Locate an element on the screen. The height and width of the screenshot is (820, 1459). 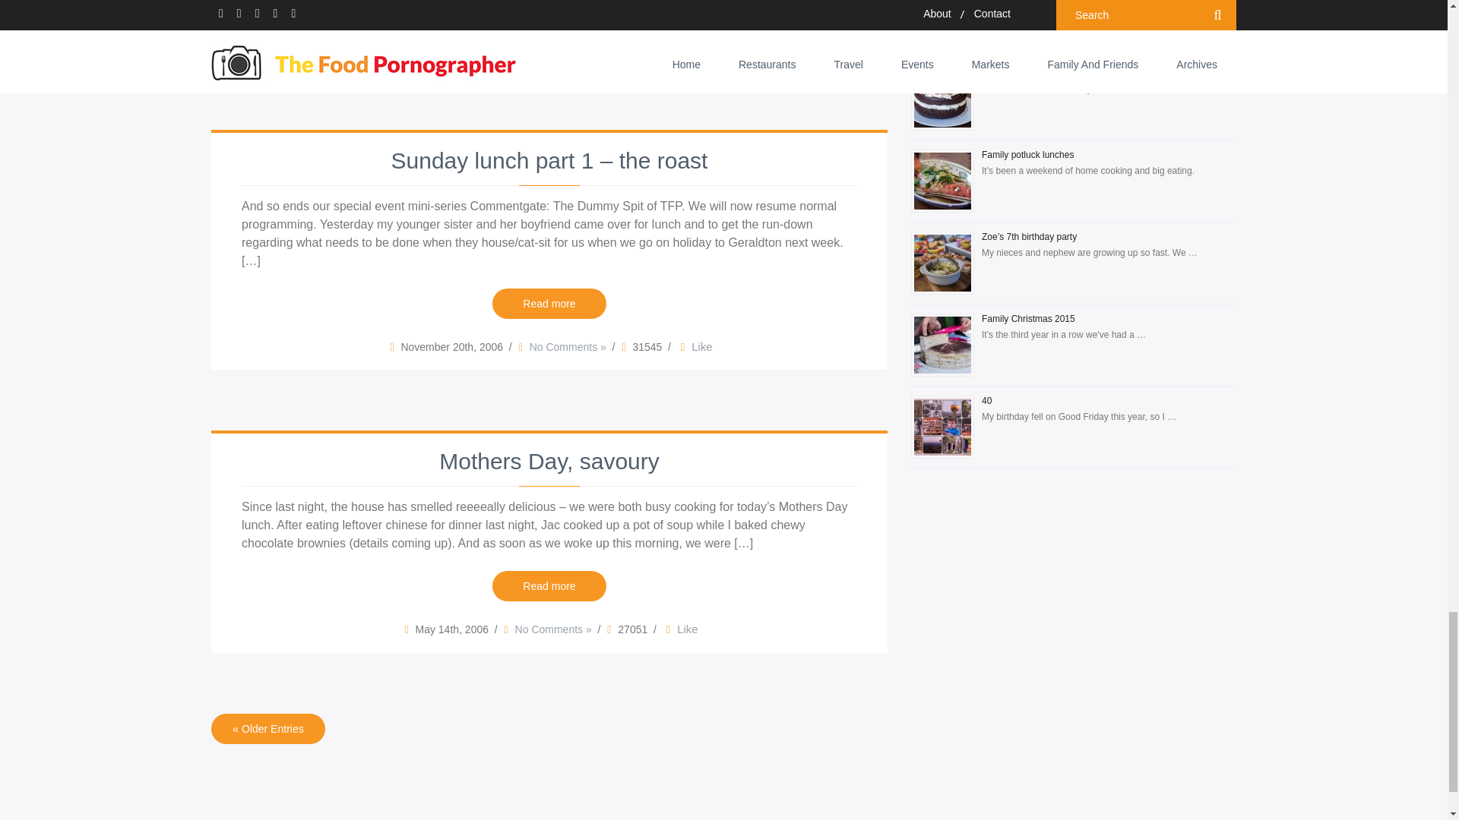
Like is located at coordinates (695, 46).